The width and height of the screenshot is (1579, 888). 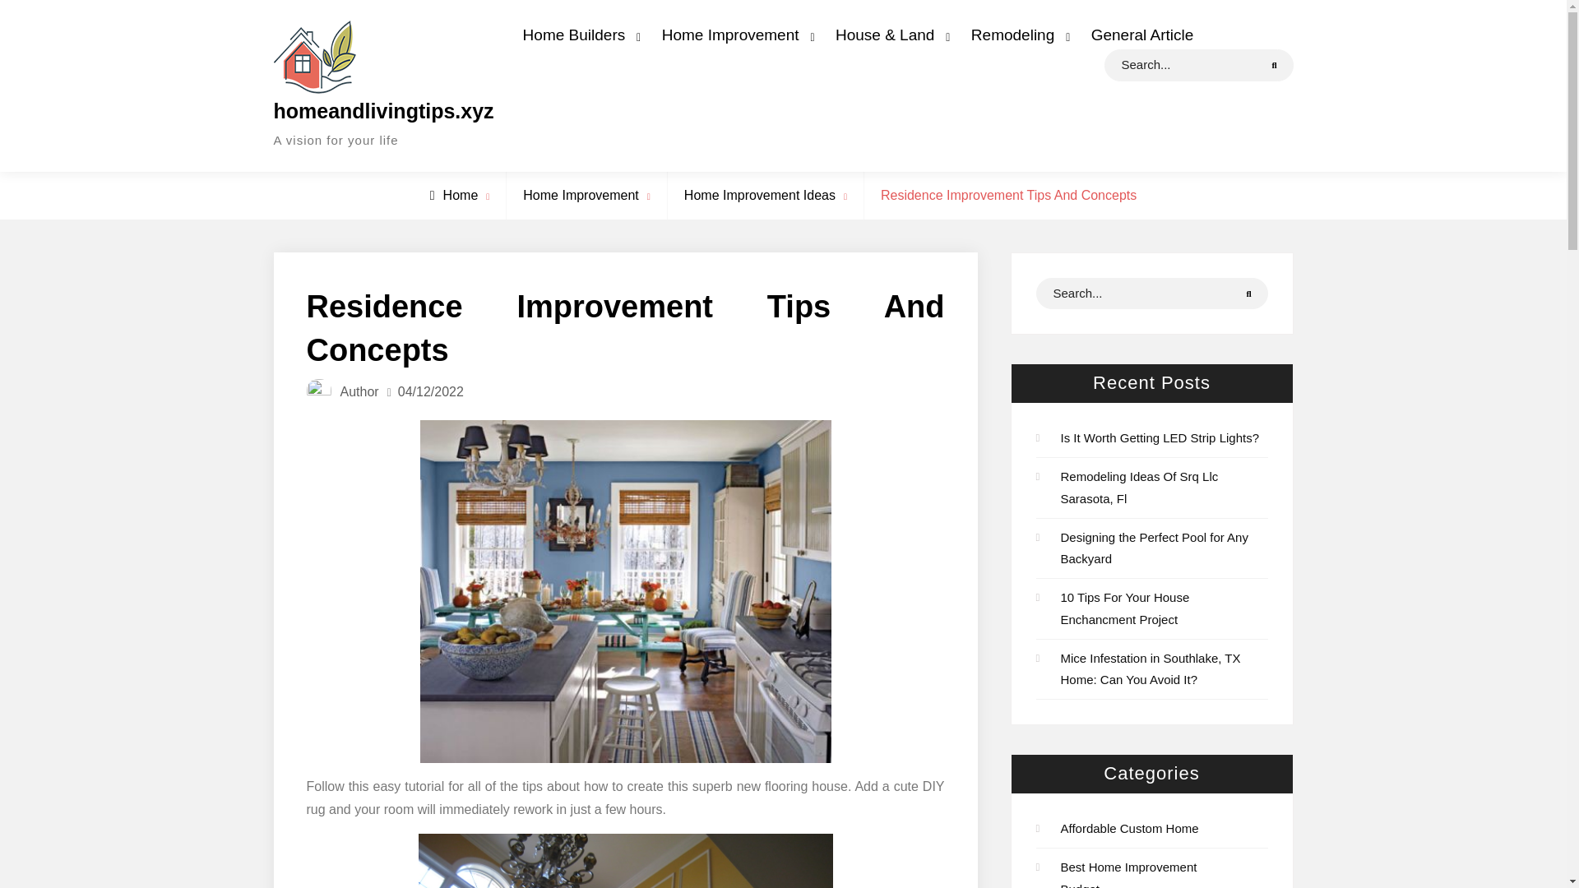 What do you see at coordinates (359, 391) in the screenshot?
I see `Author` at bounding box center [359, 391].